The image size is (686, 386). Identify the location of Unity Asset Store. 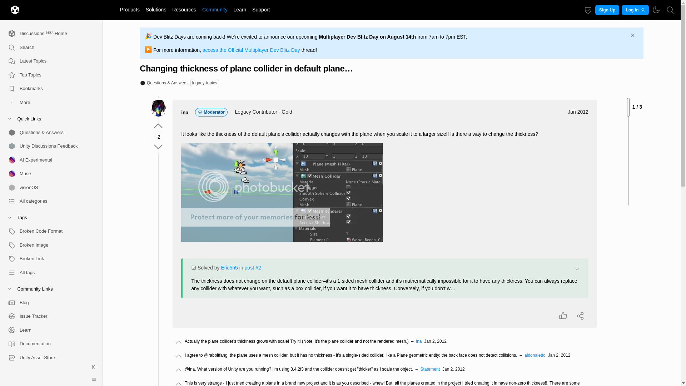
(48, 357).